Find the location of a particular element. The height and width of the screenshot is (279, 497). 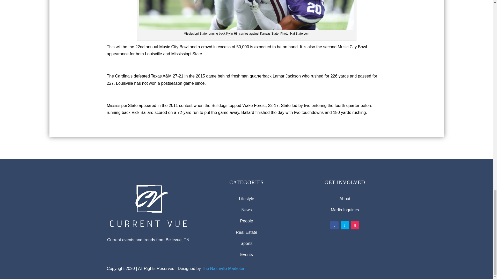

The Nashville Marketer is located at coordinates (223, 268).